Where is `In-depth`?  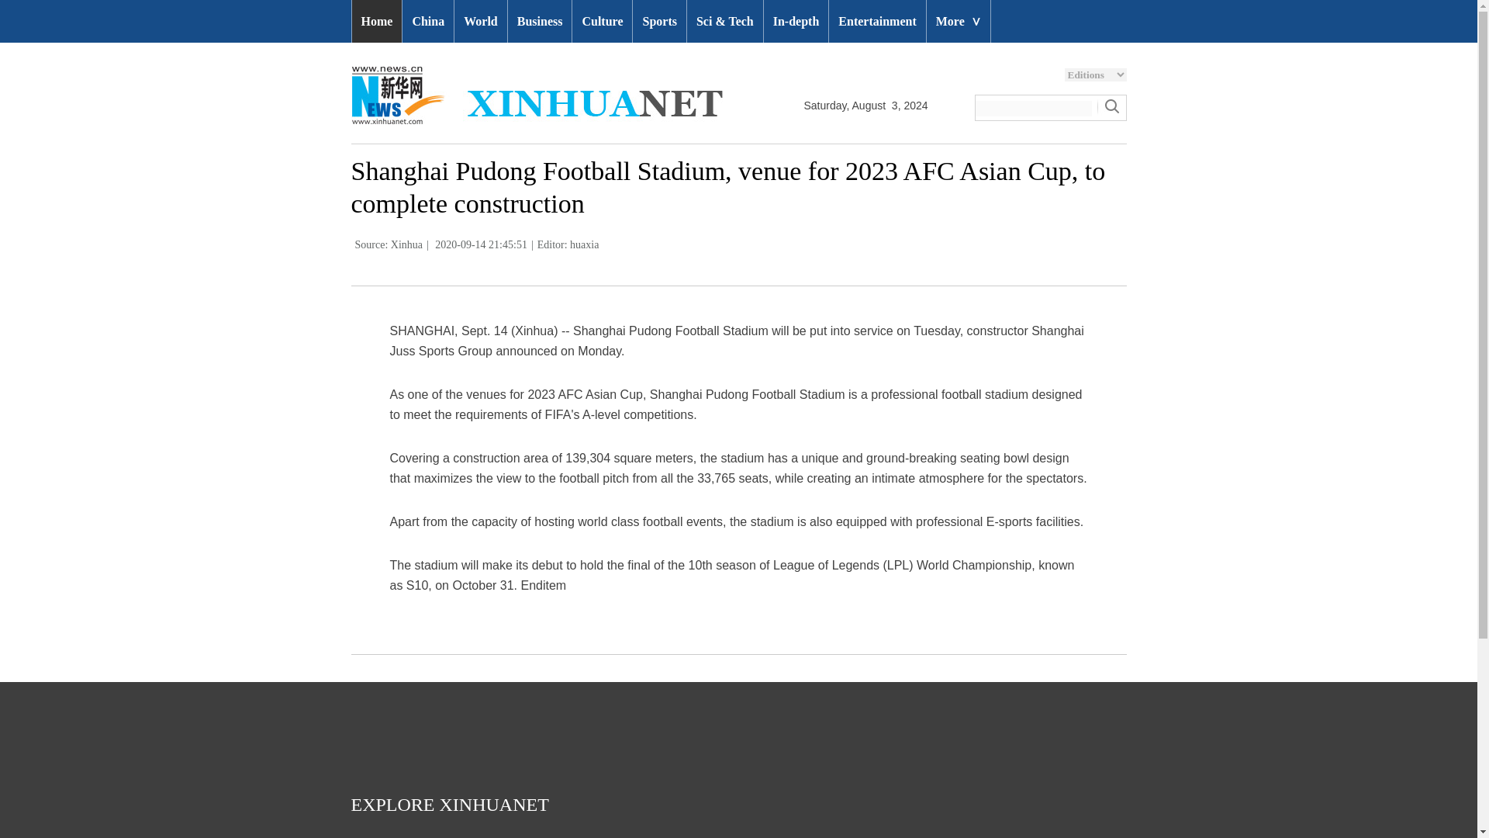 In-depth is located at coordinates (796, 22).